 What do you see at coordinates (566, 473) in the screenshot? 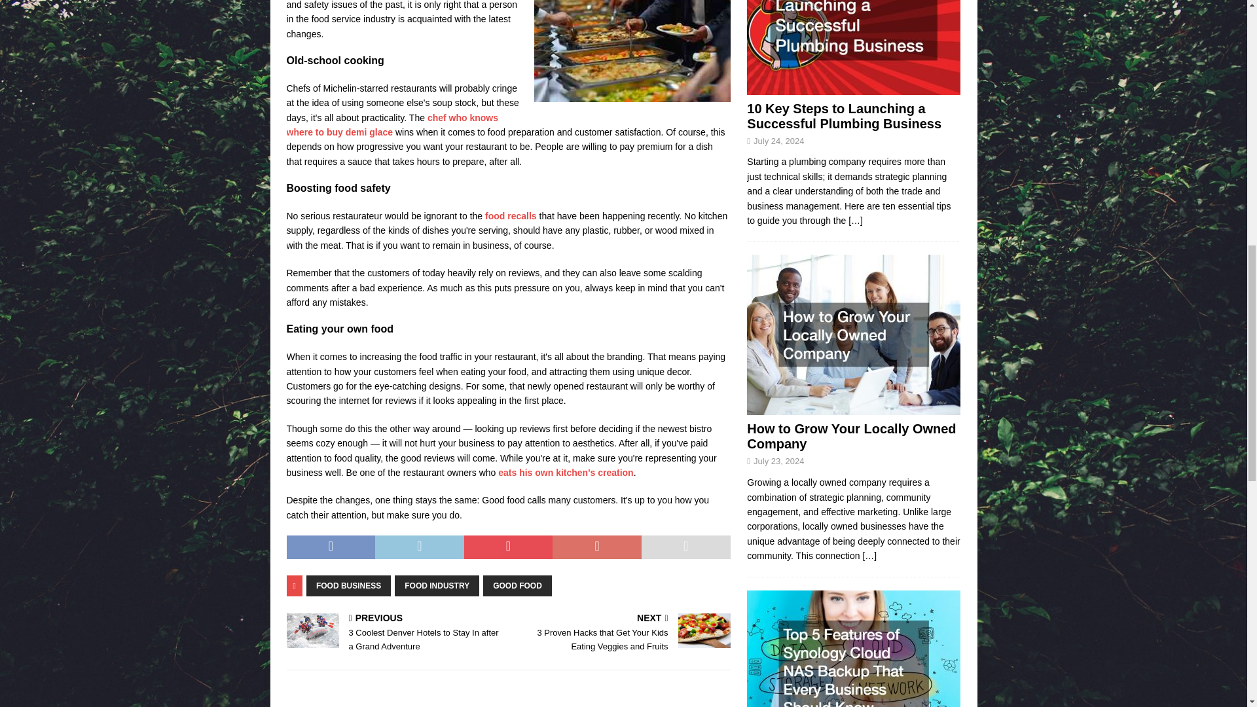
I see `eats his own kitchen's creation` at bounding box center [566, 473].